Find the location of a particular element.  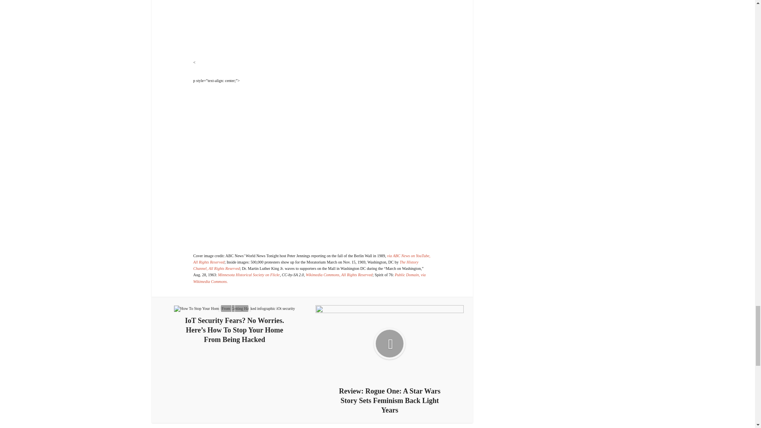

via ABC News on YouTube, All Rights Reserved is located at coordinates (312, 259).